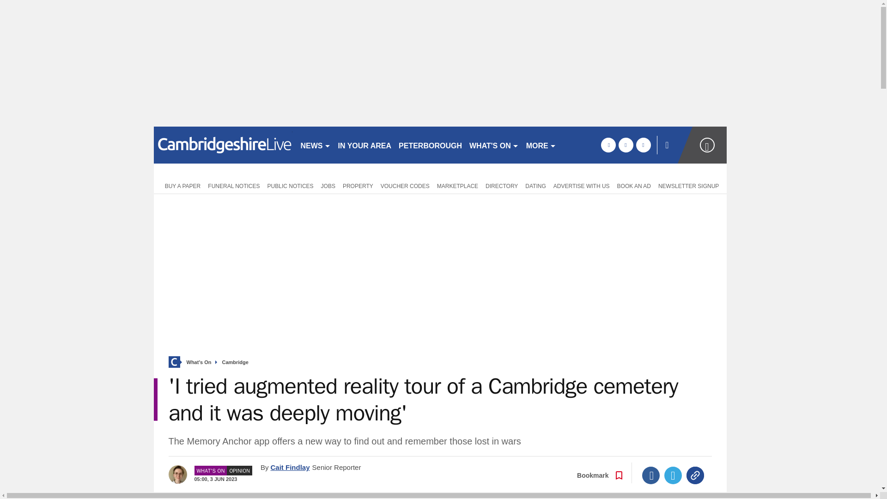 This screenshot has width=887, height=499. What do you see at coordinates (608, 145) in the screenshot?
I see `facebook` at bounding box center [608, 145].